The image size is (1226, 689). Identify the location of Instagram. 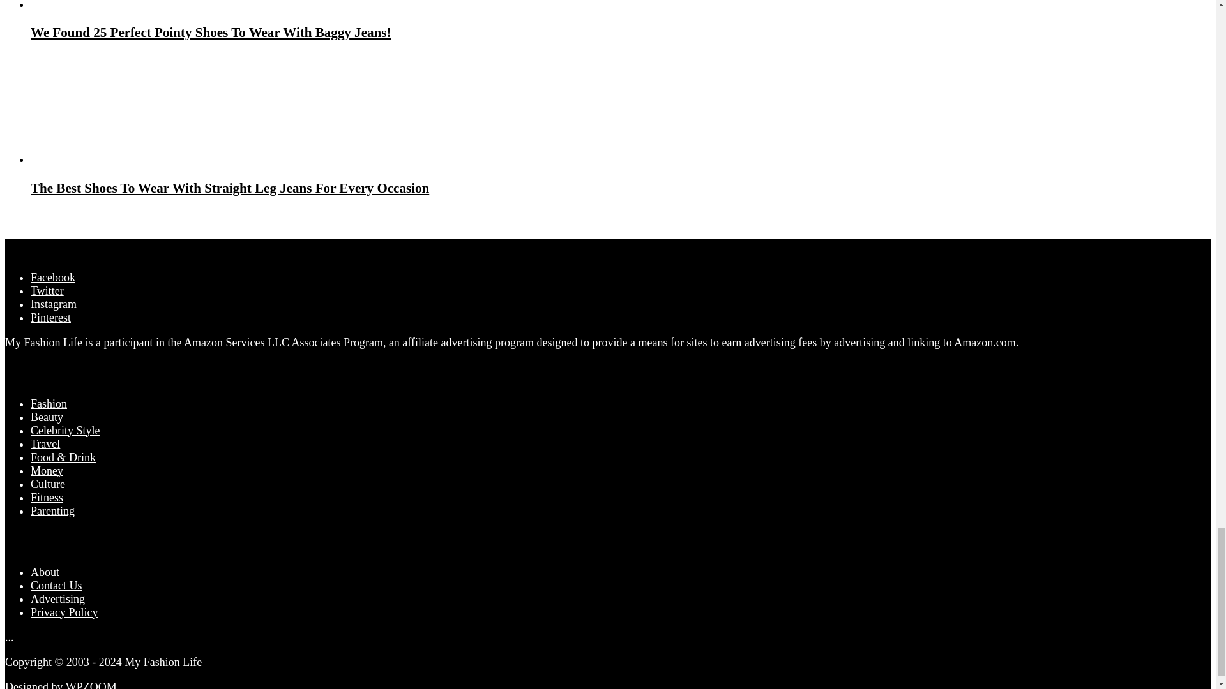
(54, 304).